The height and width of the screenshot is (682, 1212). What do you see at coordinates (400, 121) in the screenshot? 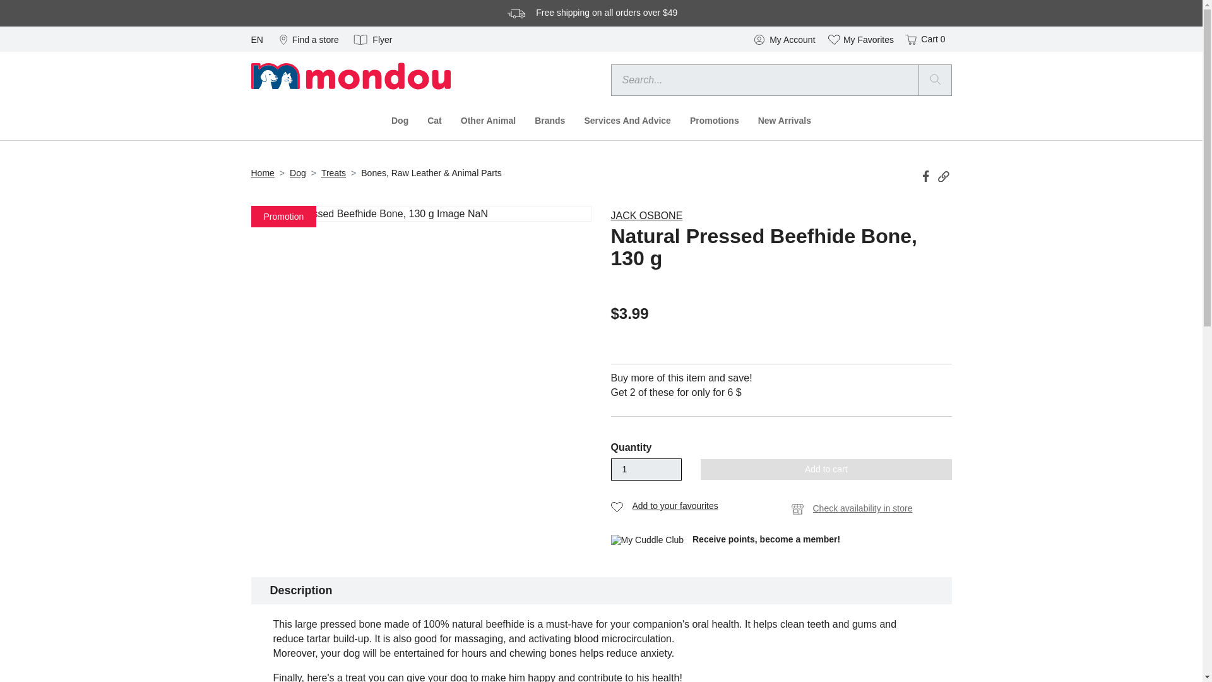
I see `Dog` at bounding box center [400, 121].